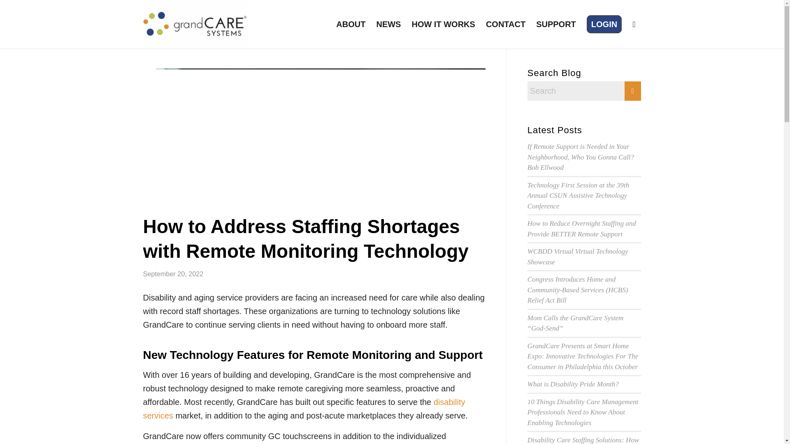 Image resolution: width=790 pixels, height=444 pixels. What do you see at coordinates (388, 24) in the screenshot?
I see `NEWS` at bounding box center [388, 24].